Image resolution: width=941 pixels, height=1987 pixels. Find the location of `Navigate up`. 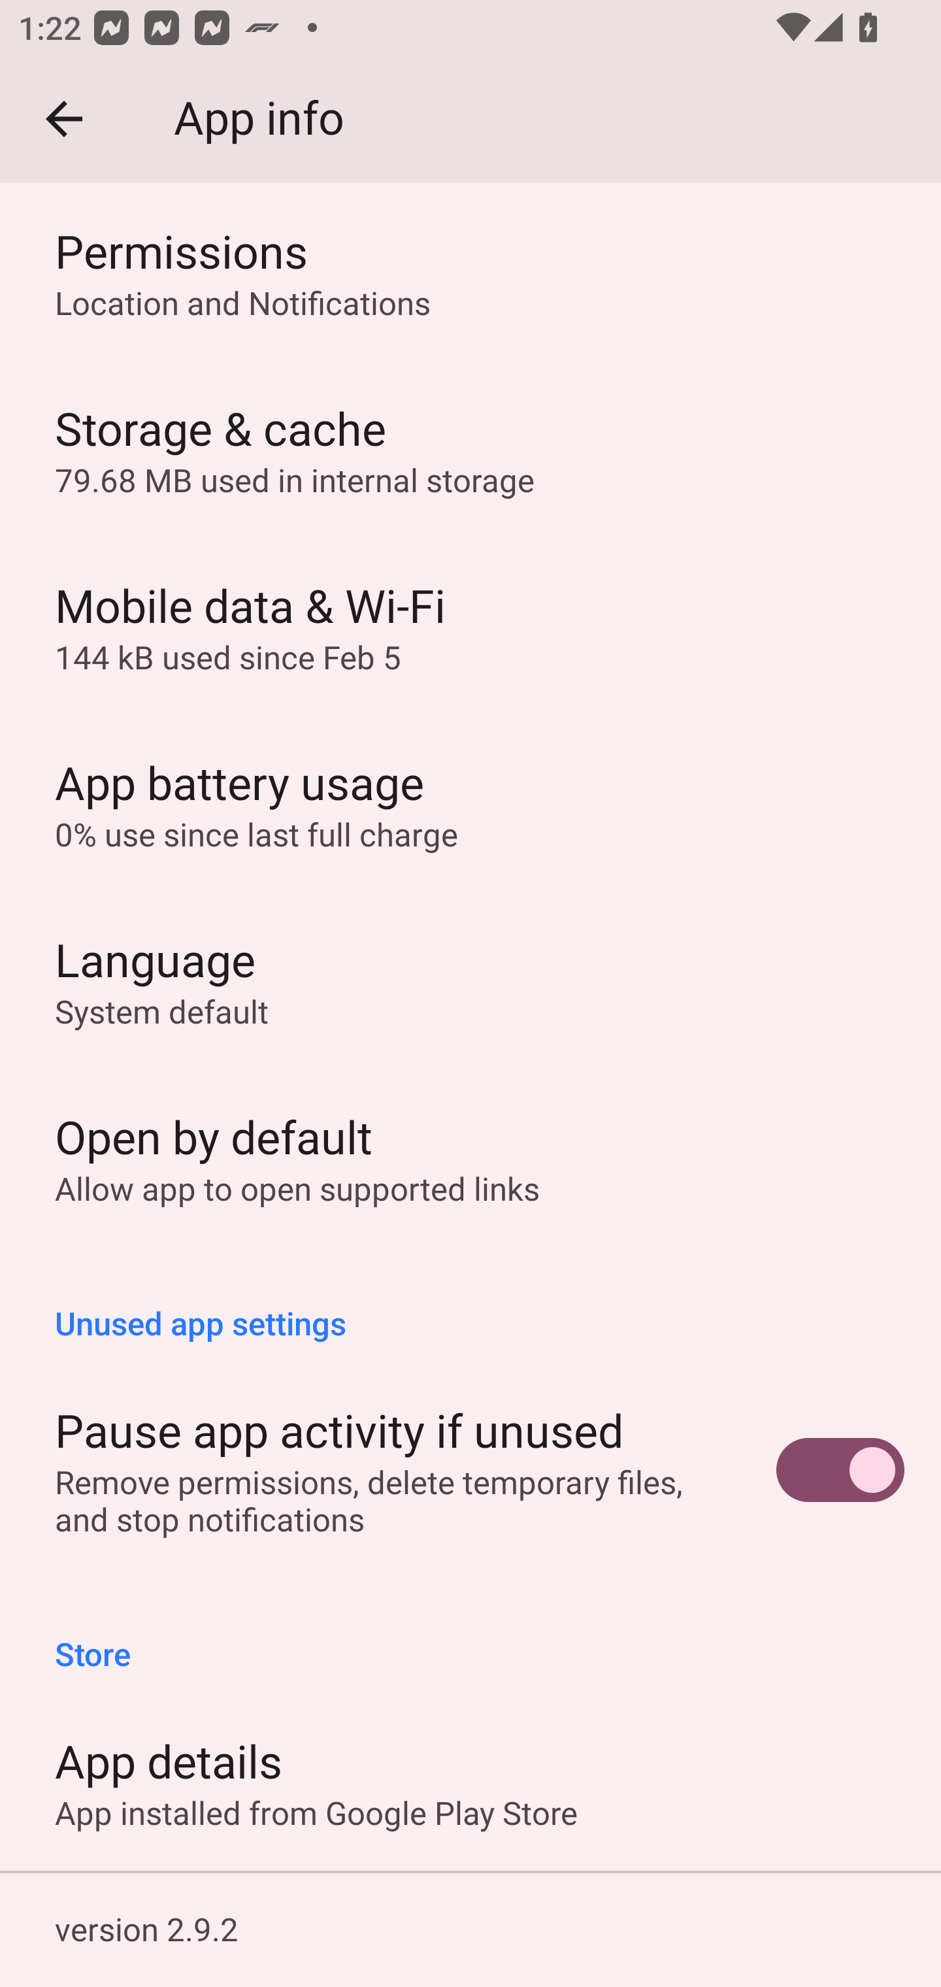

Navigate up is located at coordinates (64, 119).